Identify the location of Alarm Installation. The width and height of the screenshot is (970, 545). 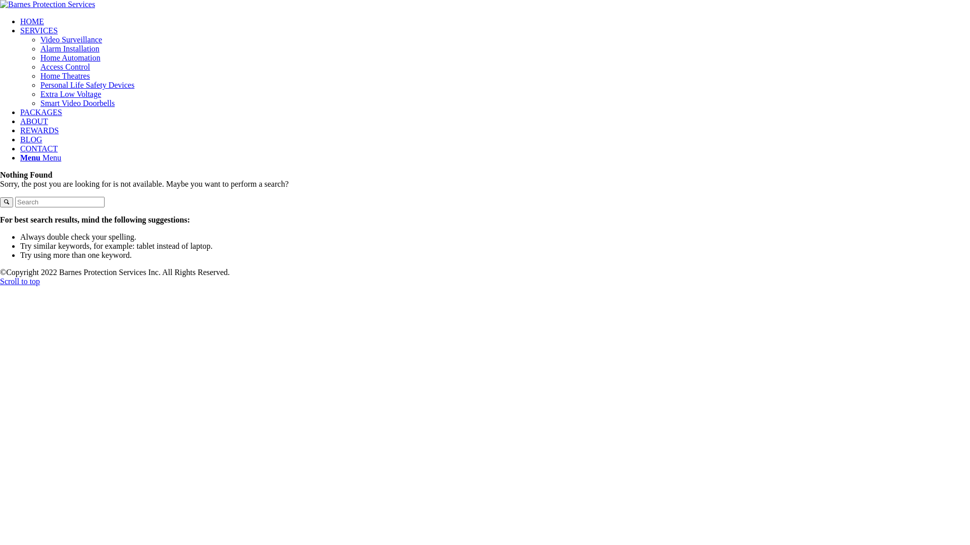
(70, 48).